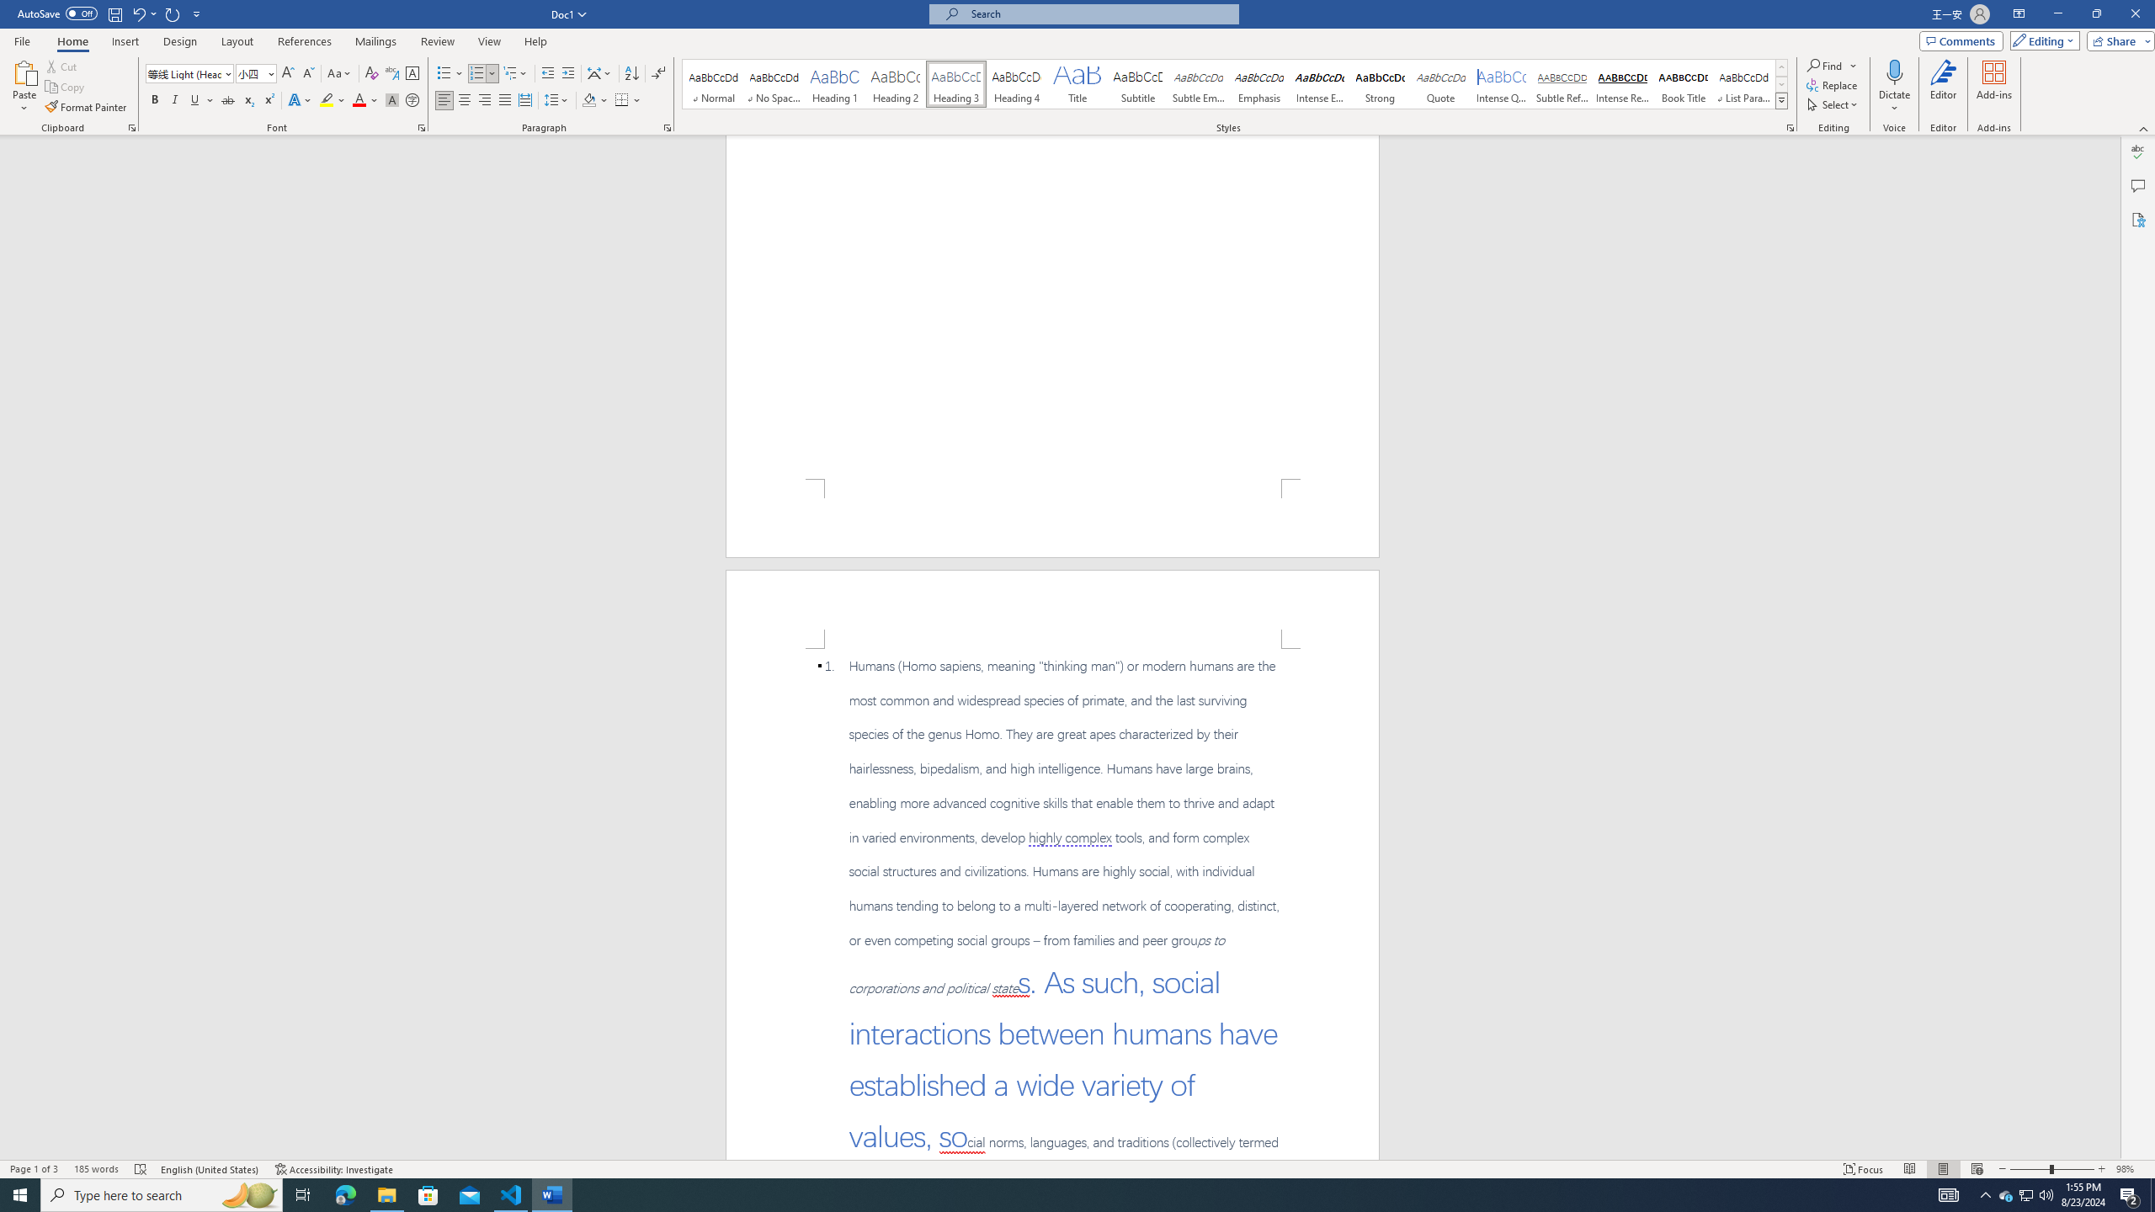 This screenshot has width=2155, height=1212. What do you see at coordinates (1077, 84) in the screenshot?
I see `Title` at bounding box center [1077, 84].